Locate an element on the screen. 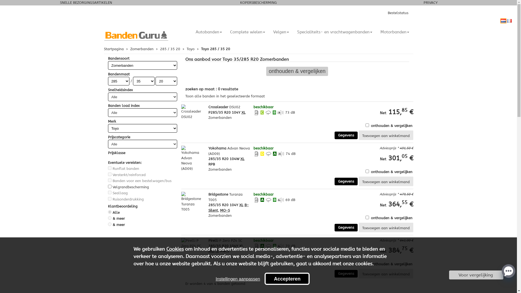  Gegevens is located at coordinates (346, 228).